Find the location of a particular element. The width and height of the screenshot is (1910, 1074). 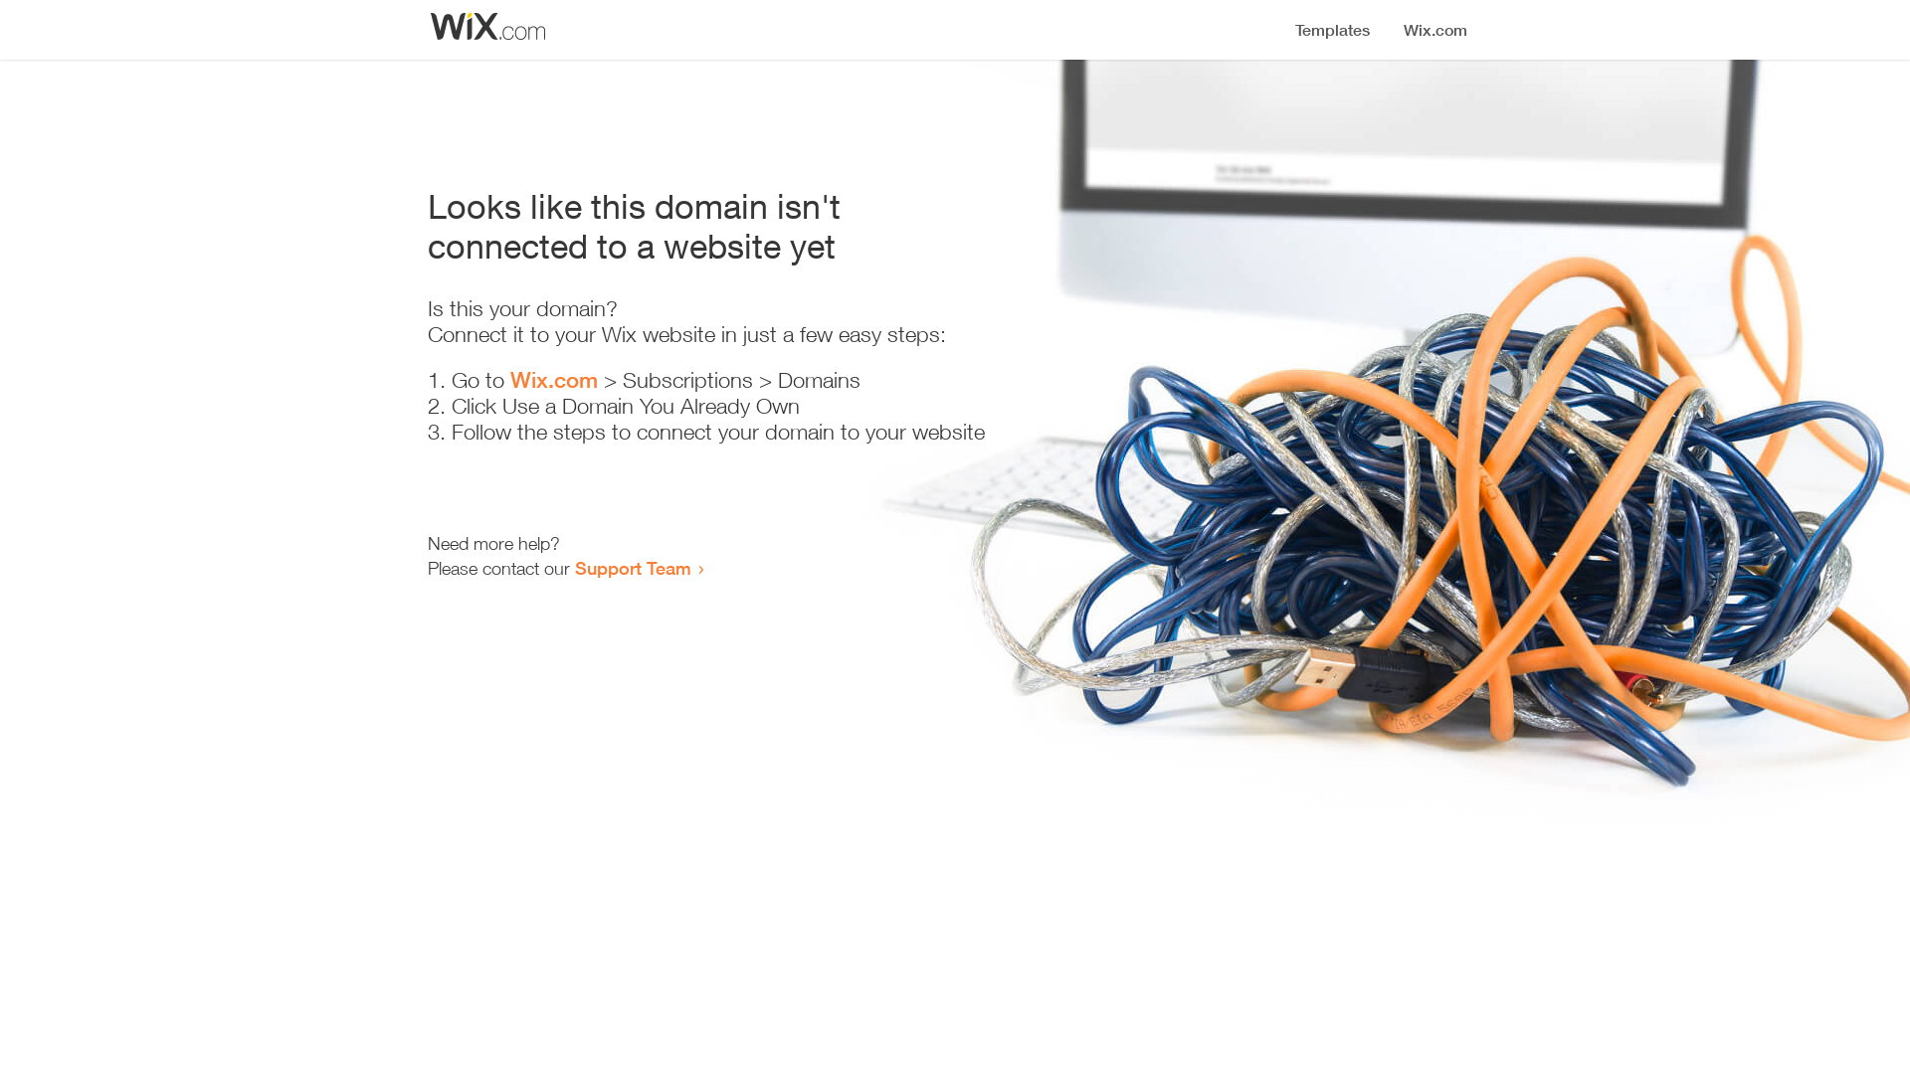

Wix.com is located at coordinates (554, 380).